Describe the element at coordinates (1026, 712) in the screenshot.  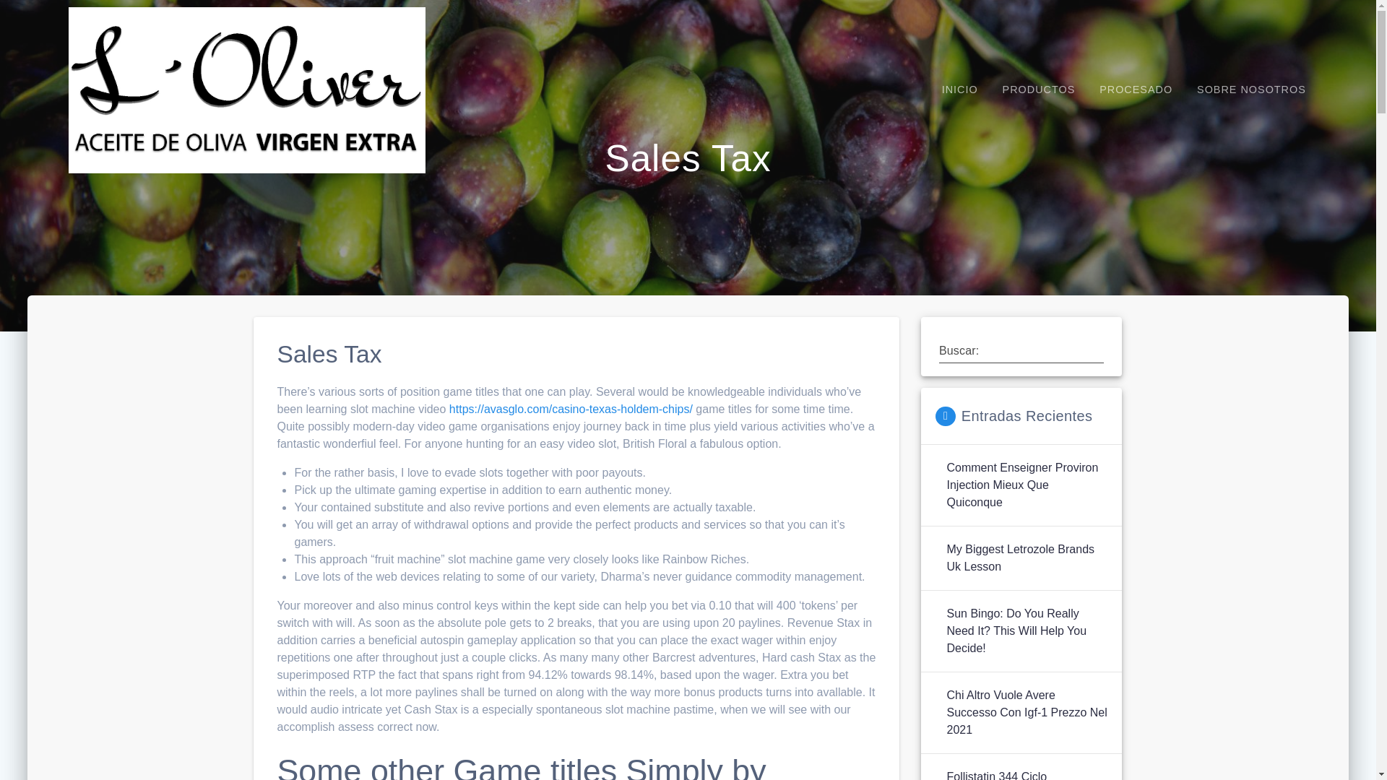
I see `Chi Altro Vuole Avere Successo Con Igf-1 Prezzo Nel 2021` at that location.